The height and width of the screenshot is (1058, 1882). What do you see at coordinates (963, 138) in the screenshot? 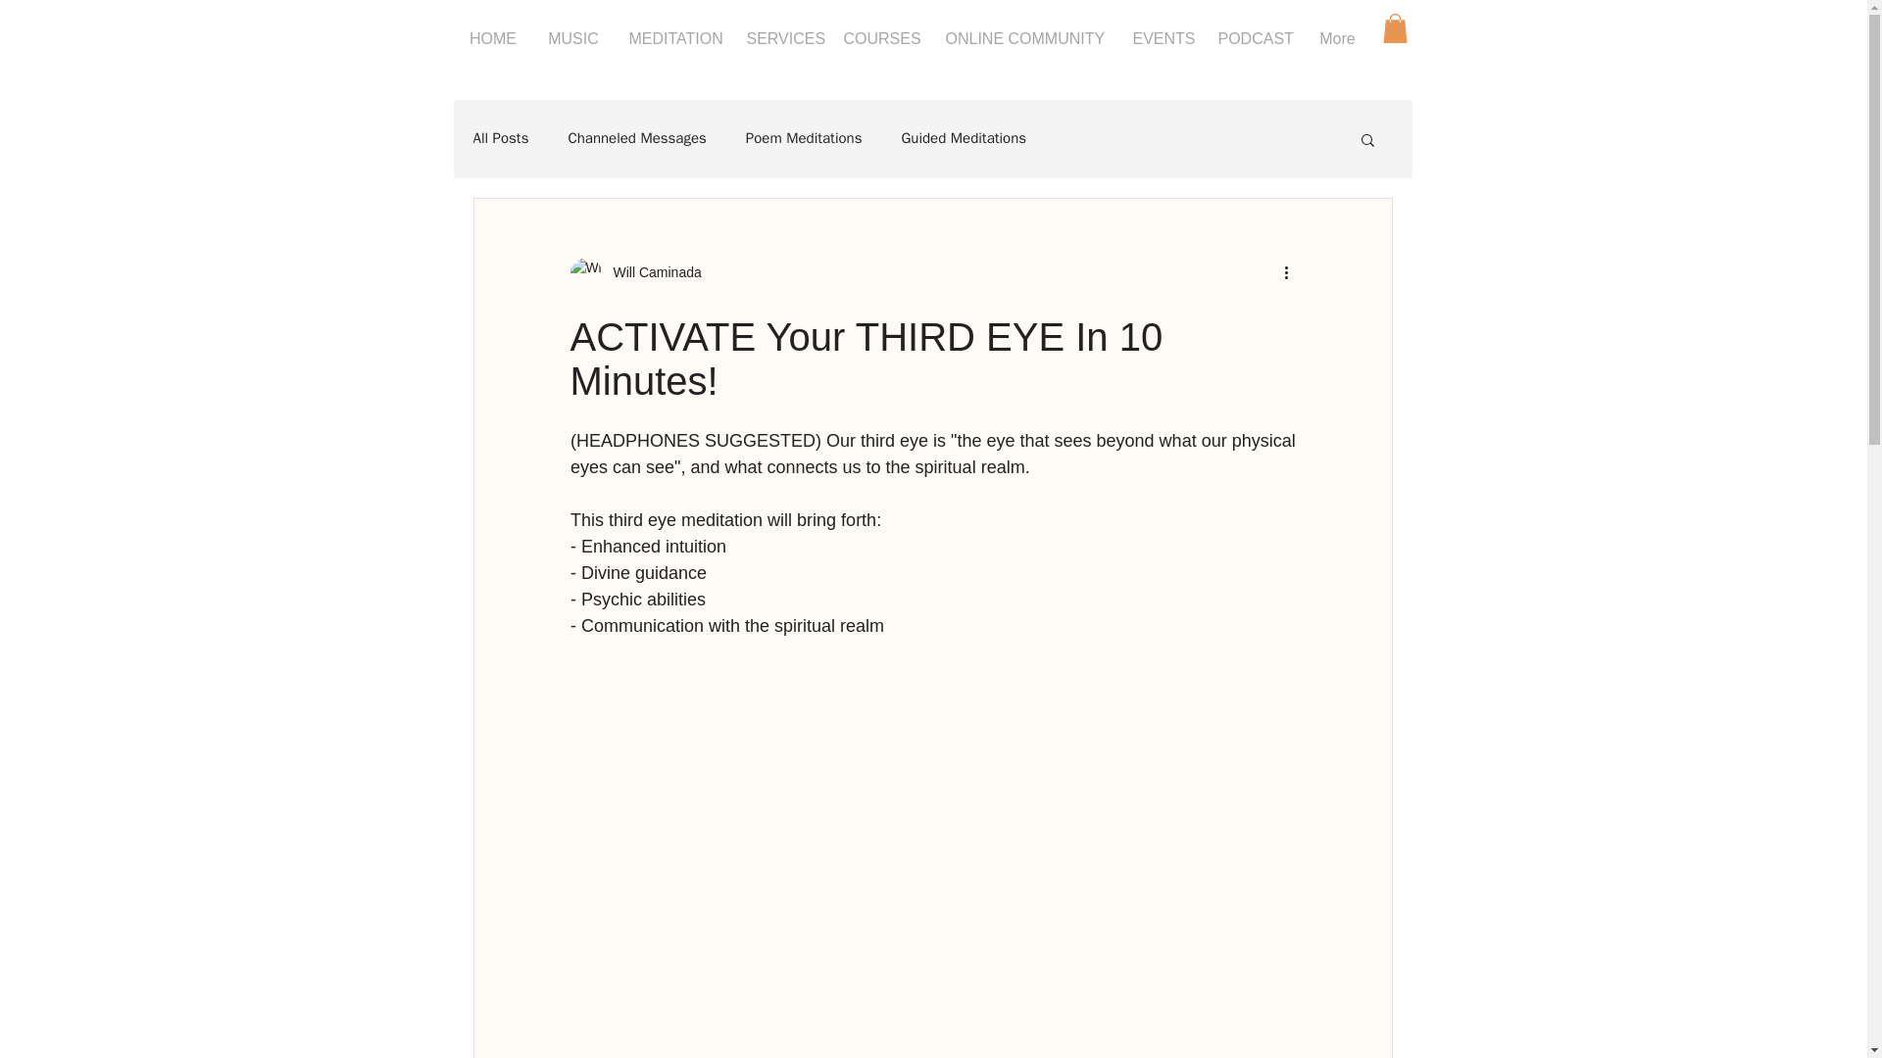
I see `Guided Meditations` at bounding box center [963, 138].